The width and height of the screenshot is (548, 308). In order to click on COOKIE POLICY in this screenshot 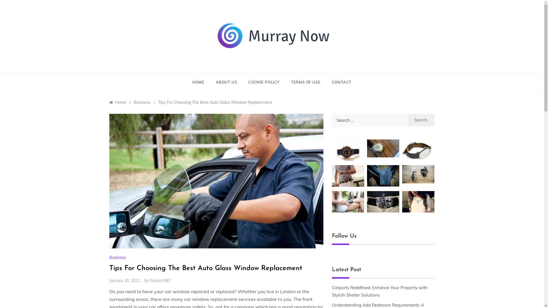, I will do `click(264, 82)`.